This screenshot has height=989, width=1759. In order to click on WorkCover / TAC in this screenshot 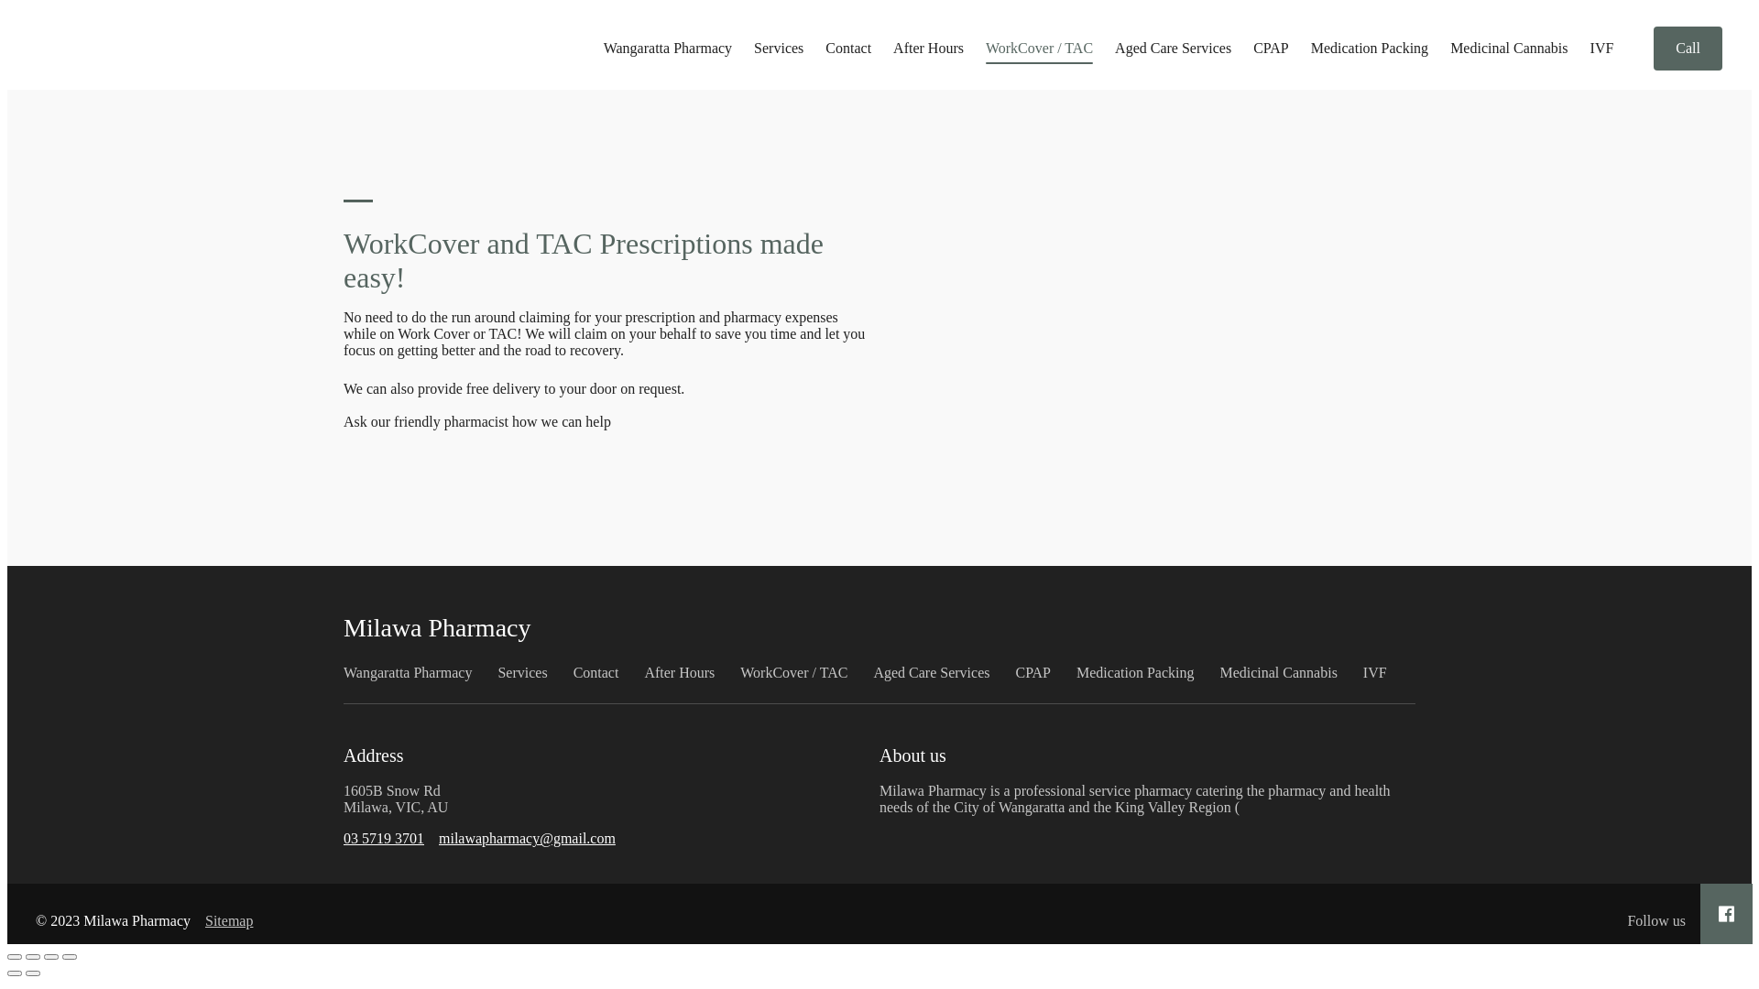, I will do `click(1039, 49)`.